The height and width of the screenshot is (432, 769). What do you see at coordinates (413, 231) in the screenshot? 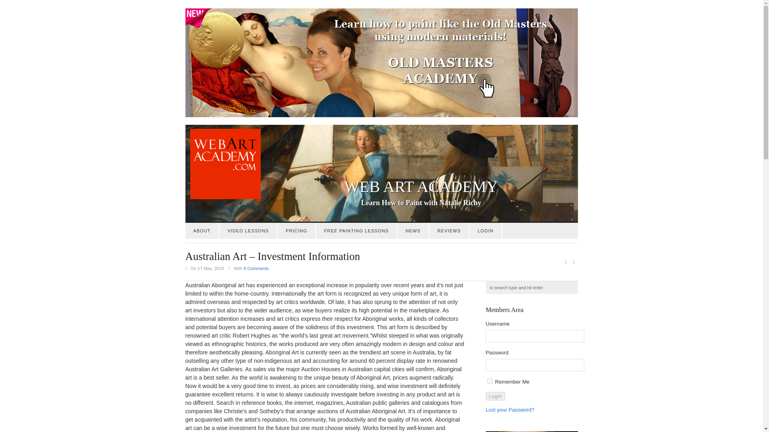
I see `NEWS` at bounding box center [413, 231].